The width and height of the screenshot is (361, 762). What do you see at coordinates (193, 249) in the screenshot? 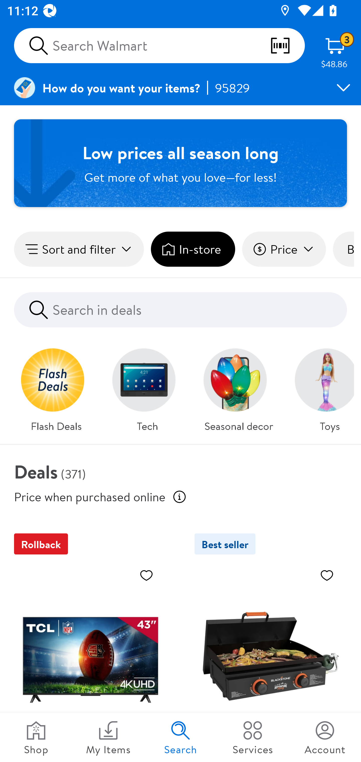
I see `Filter by In-store, applied,  Filter icon In-store` at bounding box center [193, 249].